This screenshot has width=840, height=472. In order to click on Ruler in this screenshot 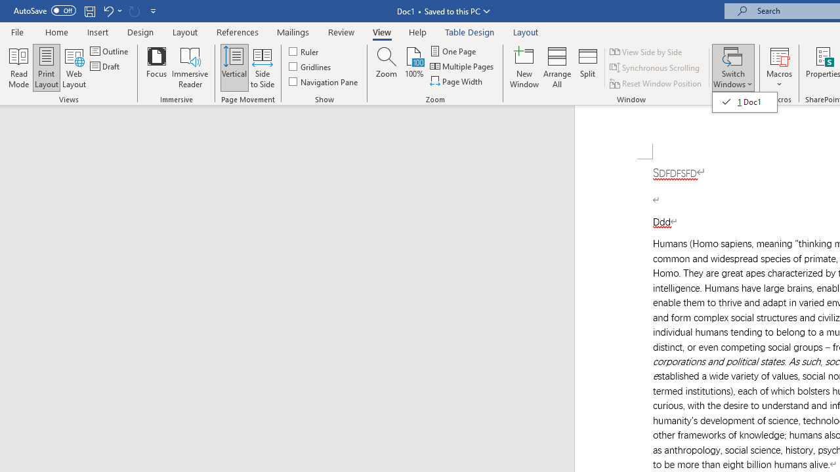, I will do `click(304, 51)`.